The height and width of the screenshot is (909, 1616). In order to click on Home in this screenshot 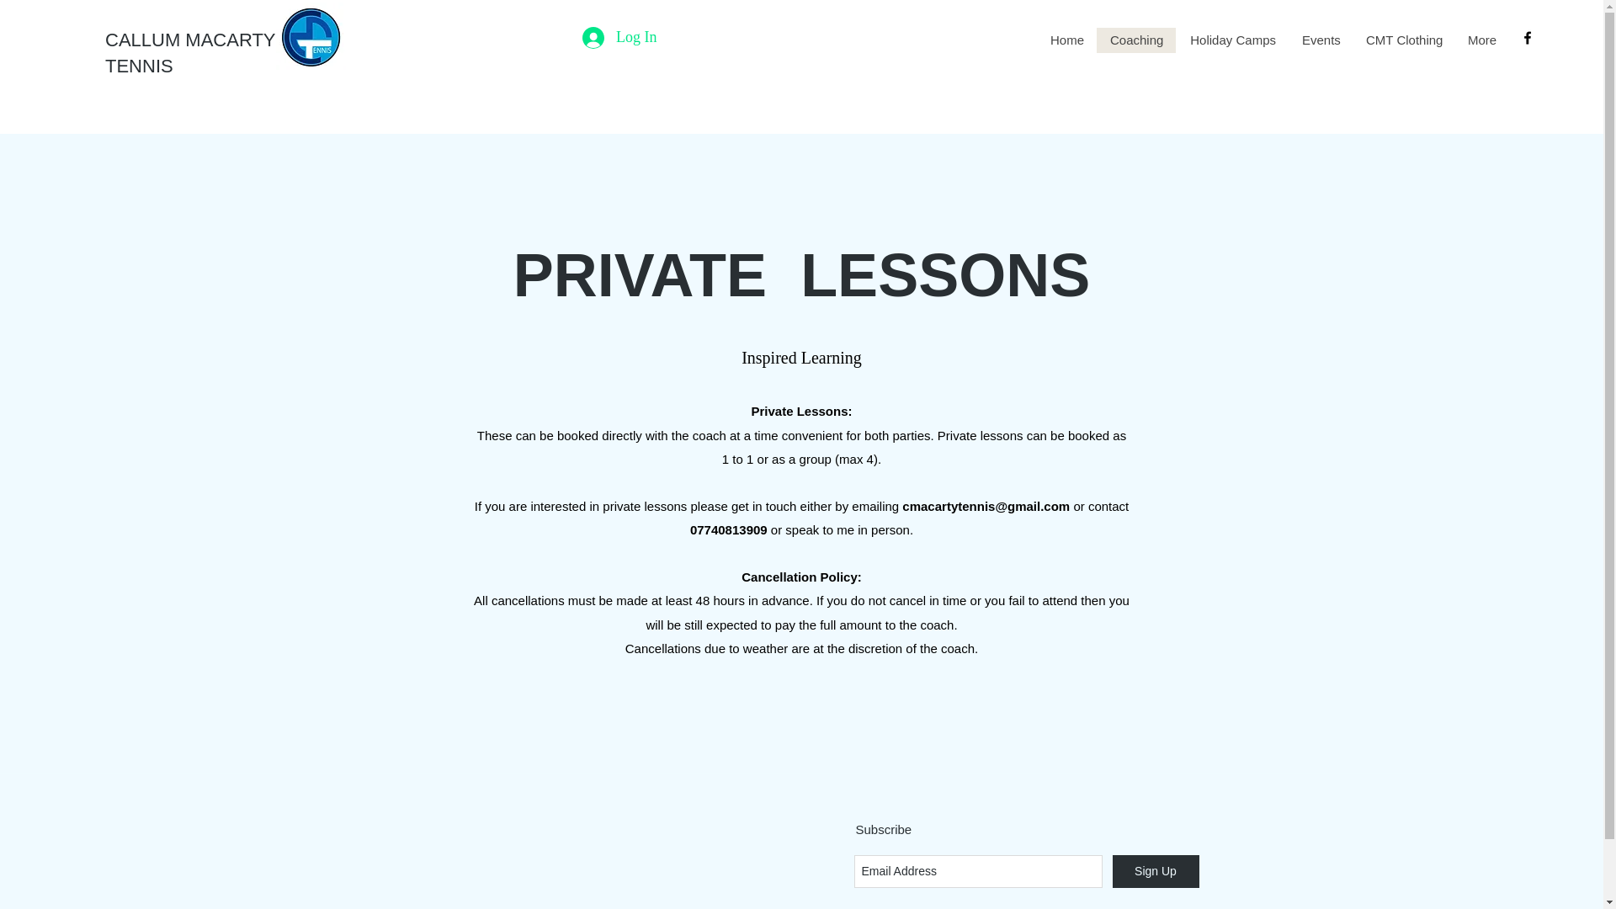, I will do `click(1067, 40)`.